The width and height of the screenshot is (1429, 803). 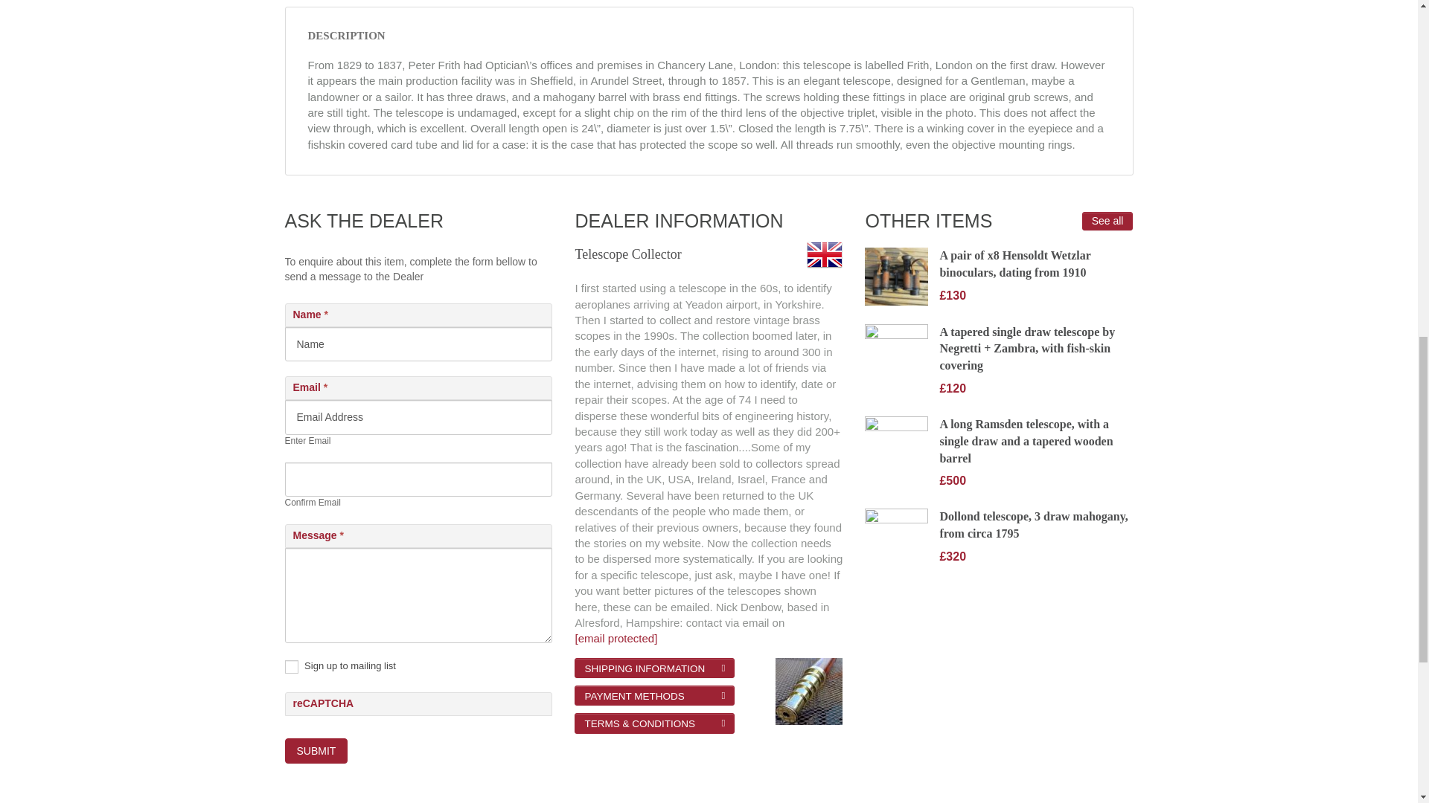 I want to click on Name, so click(x=418, y=344).